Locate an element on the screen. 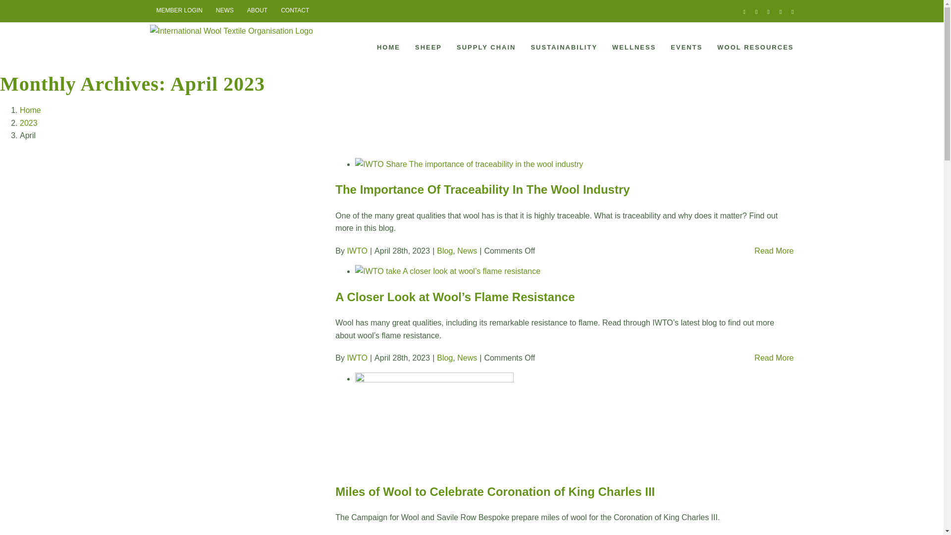 The image size is (951, 535). MEMBER LOGIN is located at coordinates (178, 11).